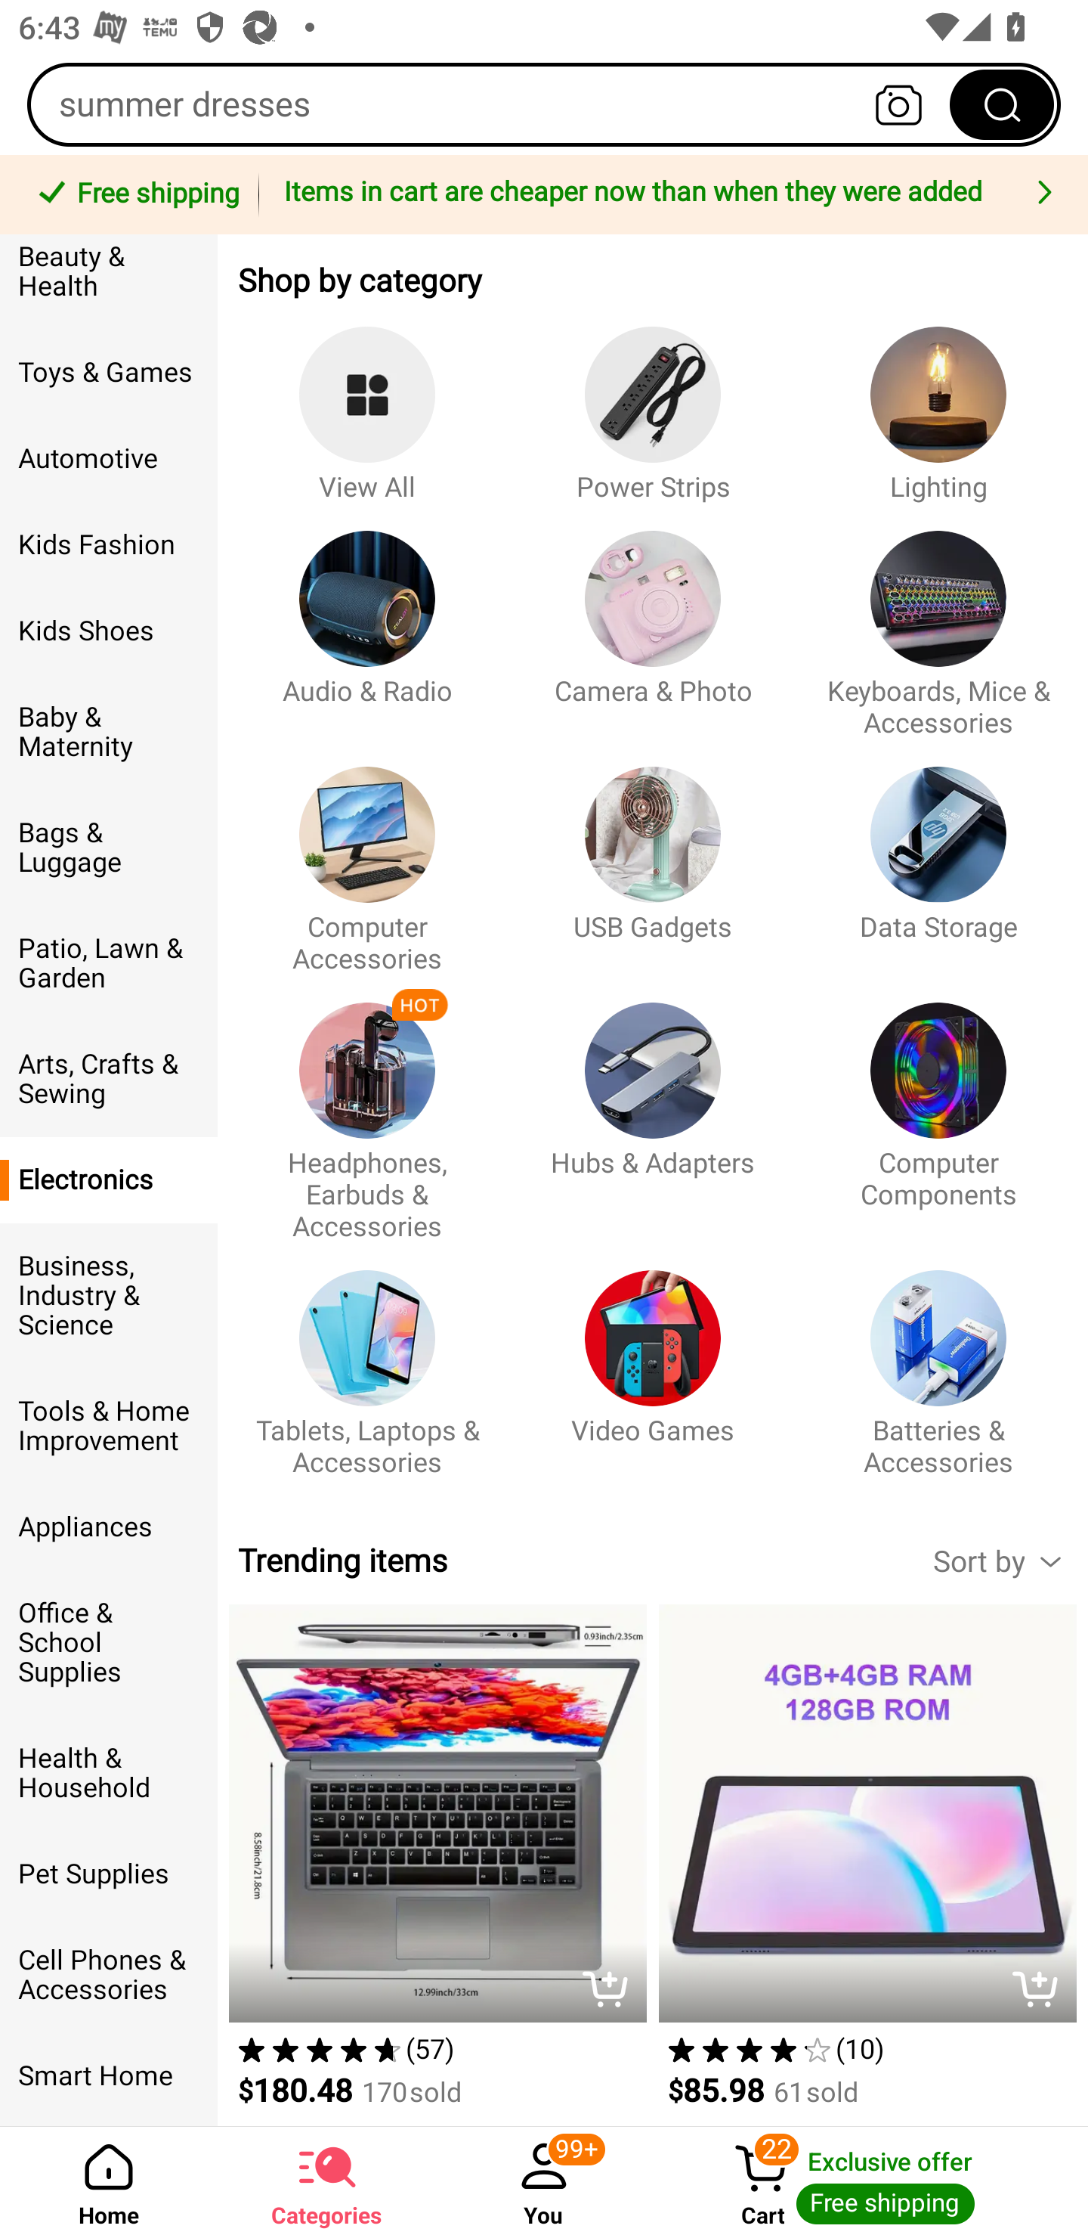  I want to click on Beauty & Health, so click(109, 281).